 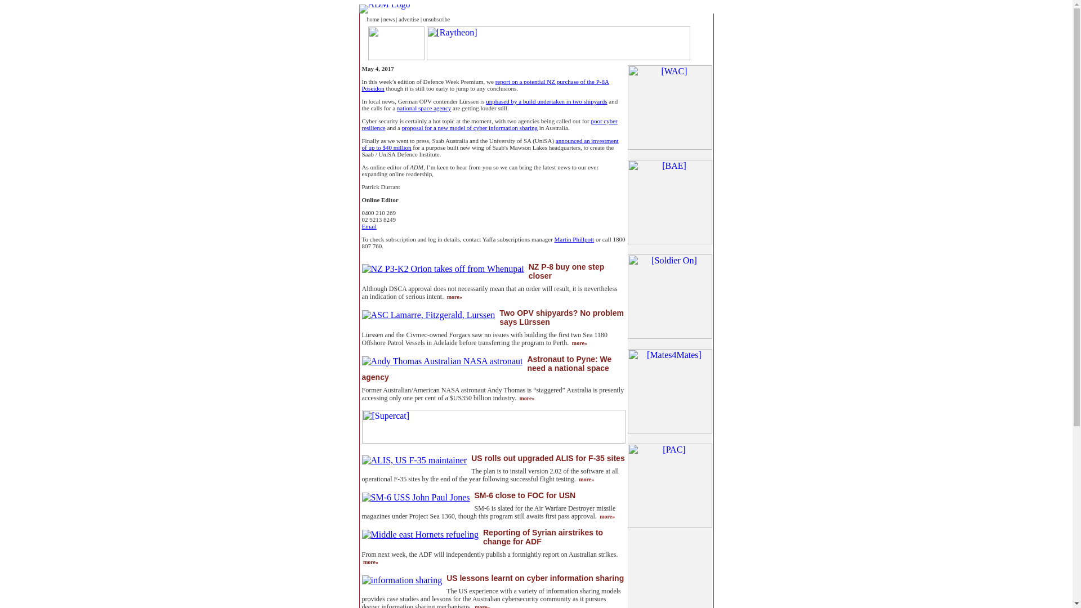 I want to click on national space agency, so click(x=424, y=108).